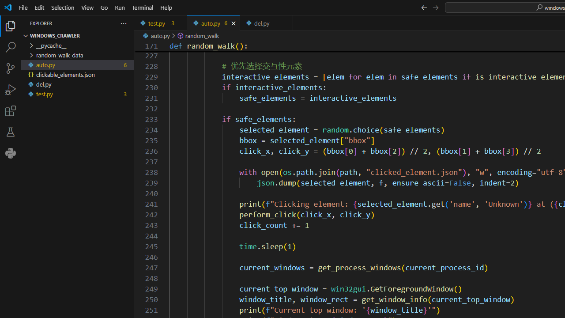 This screenshot has height=318, width=565. Describe the element at coordinates (11, 89) in the screenshot. I see `Run and Debug (Ctrl+Shift+D)` at that location.